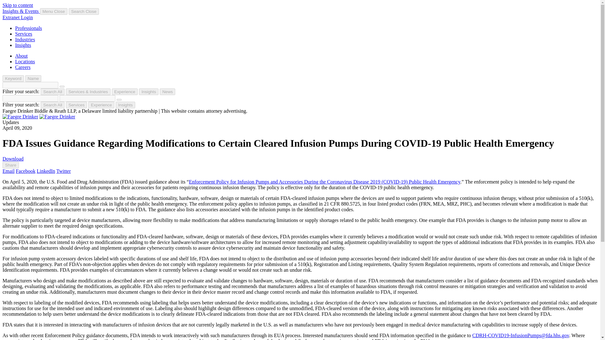  Describe the element at coordinates (25, 39) in the screenshot. I see `Industries` at that location.